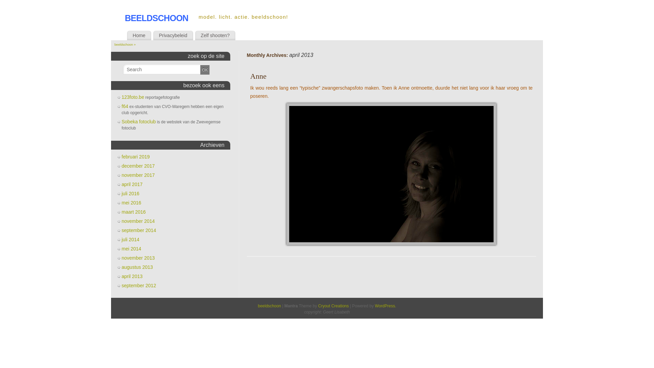 Image resolution: width=654 pixels, height=368 pixels. What do you see at coordinates (173, 35) in the screenshot?
I see `Privacybeleid` at bounding box center [173, 35].